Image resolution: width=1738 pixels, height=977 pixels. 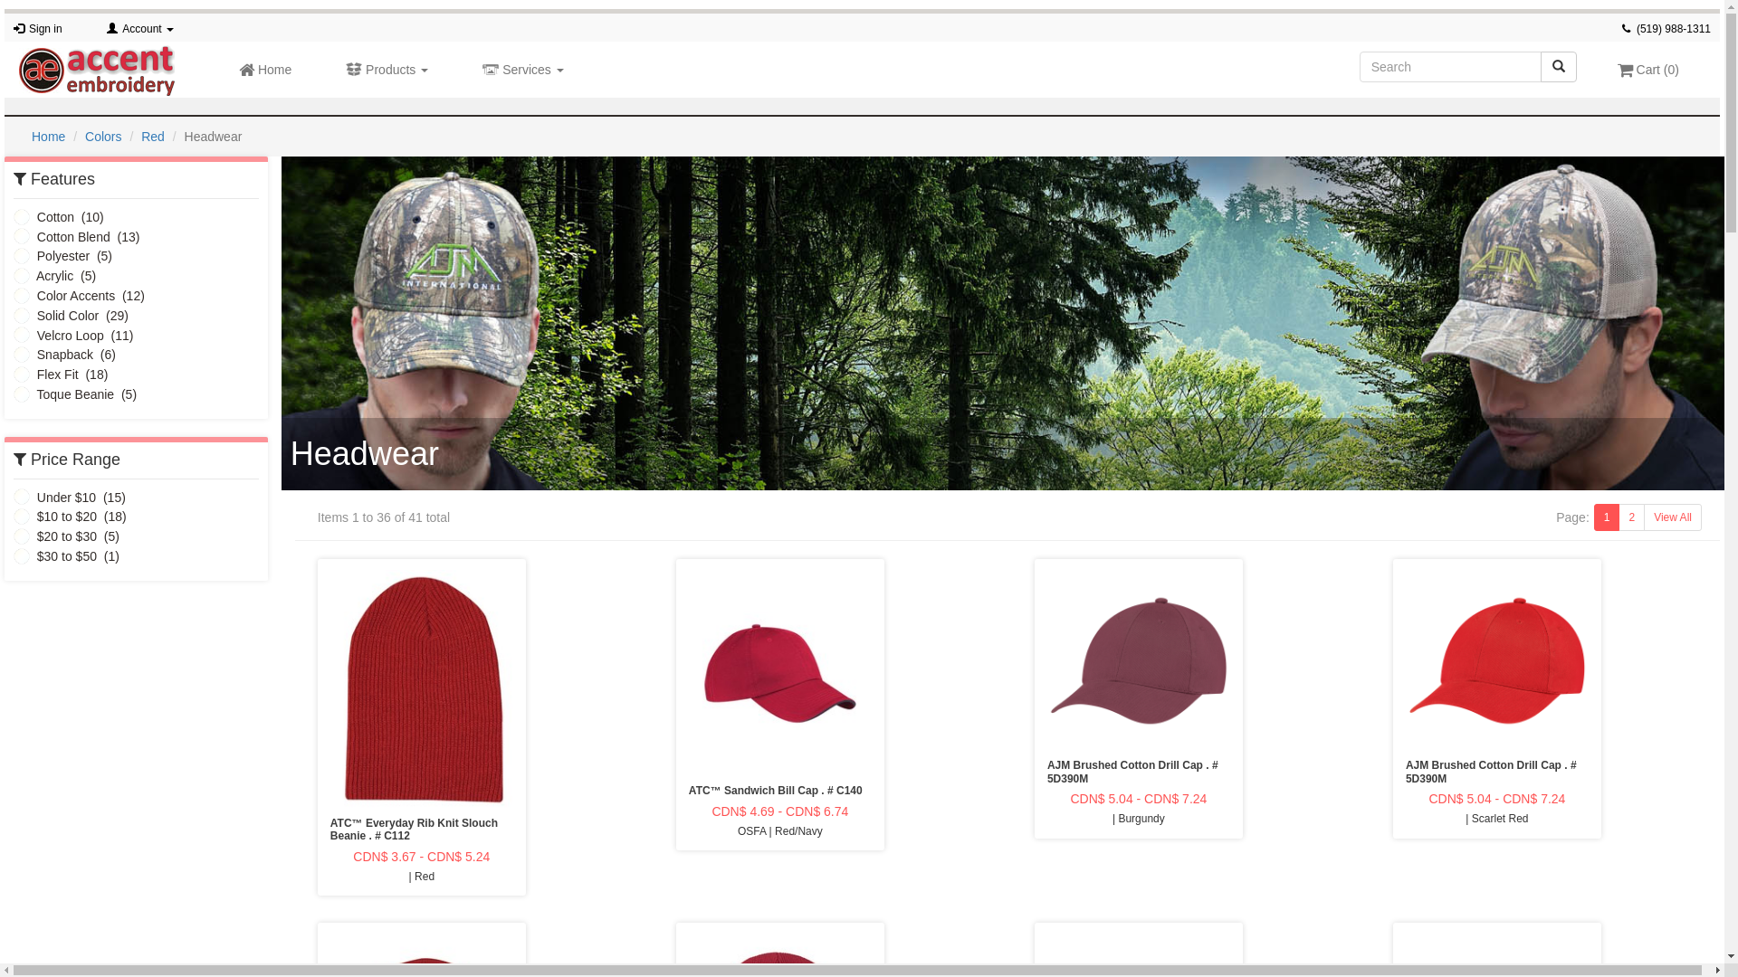 I want to click on View All, so click(x=1673, y=517).